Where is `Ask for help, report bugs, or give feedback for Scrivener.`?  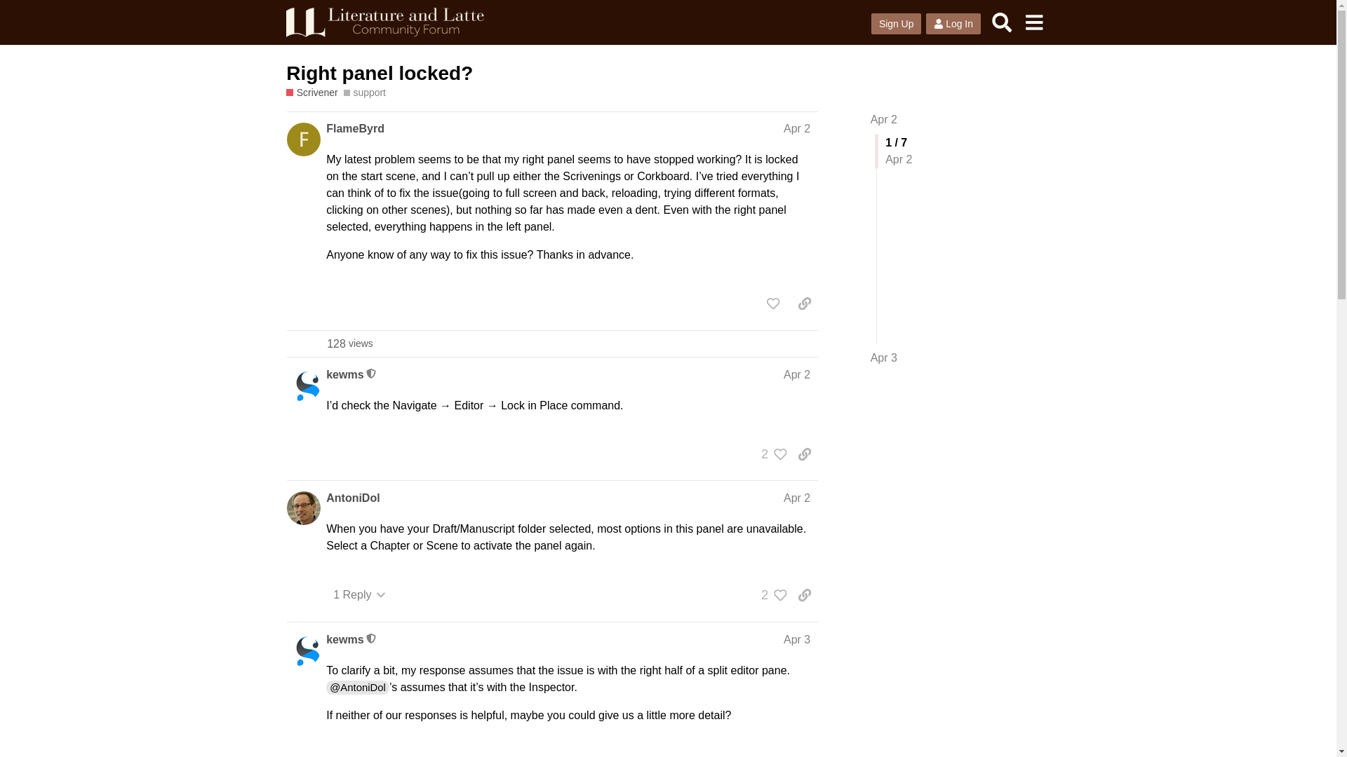 Ask for help, report bugs, or give feedback for Scrivener. is located at coordinates (311, 93).